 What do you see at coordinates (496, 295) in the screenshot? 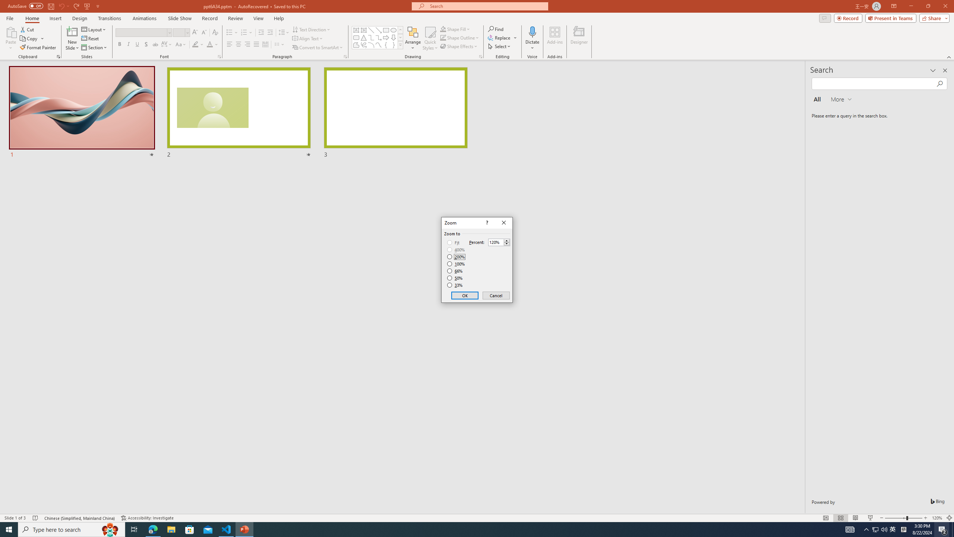
I see `Cancel` at bounding box center [496, 295].